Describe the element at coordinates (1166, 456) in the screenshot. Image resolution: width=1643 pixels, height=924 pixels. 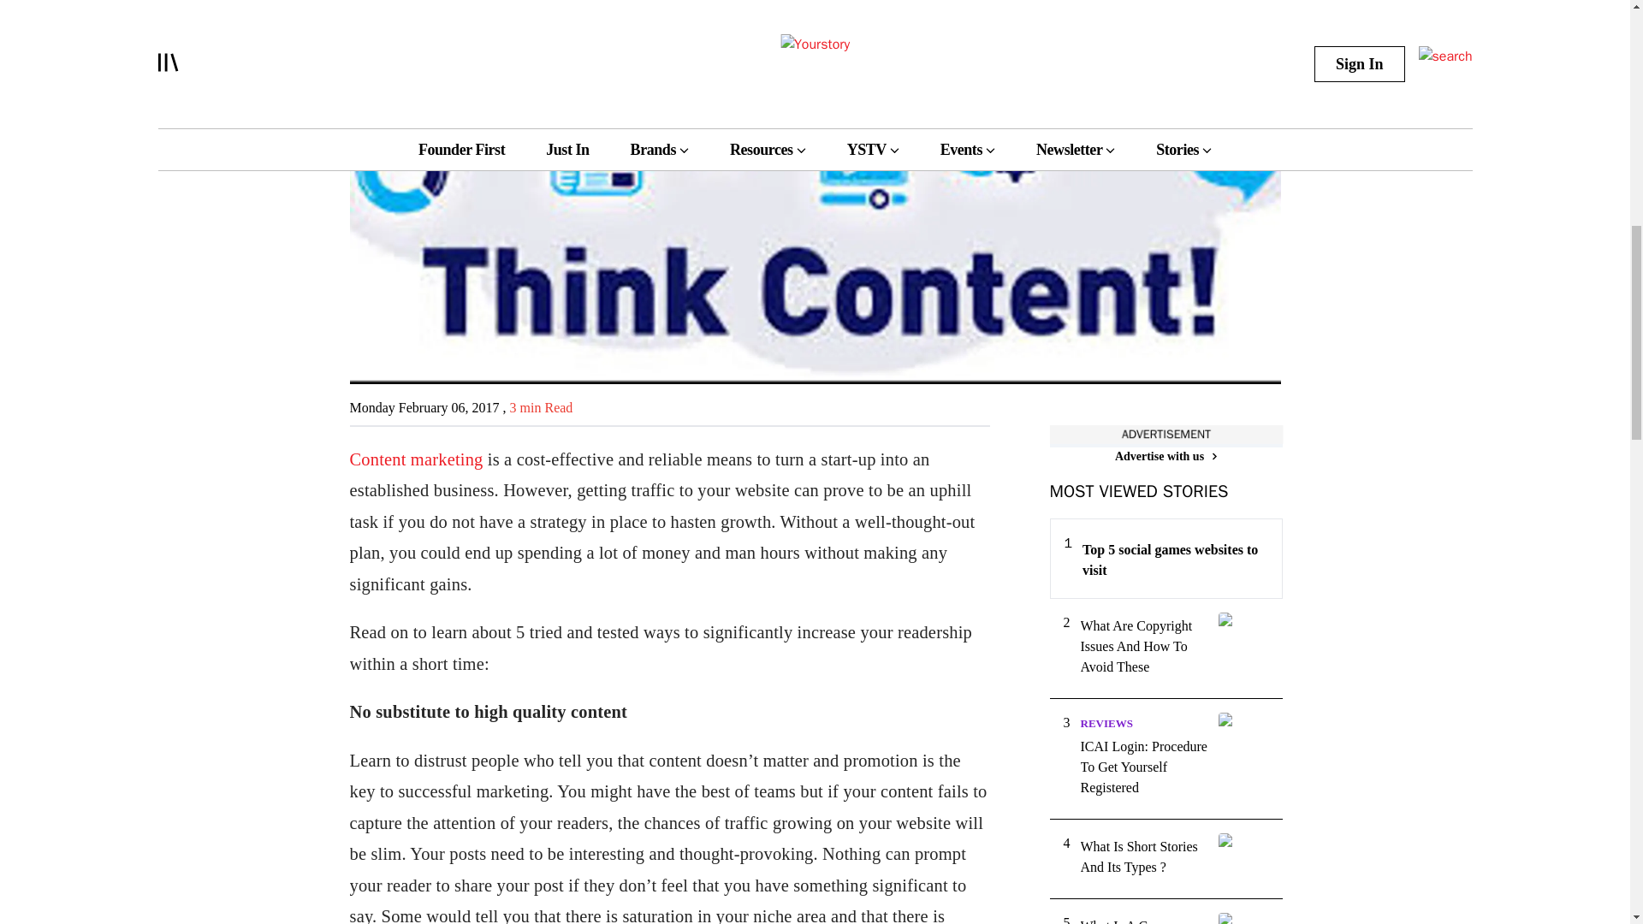
I see `Advertise with us` at that location.